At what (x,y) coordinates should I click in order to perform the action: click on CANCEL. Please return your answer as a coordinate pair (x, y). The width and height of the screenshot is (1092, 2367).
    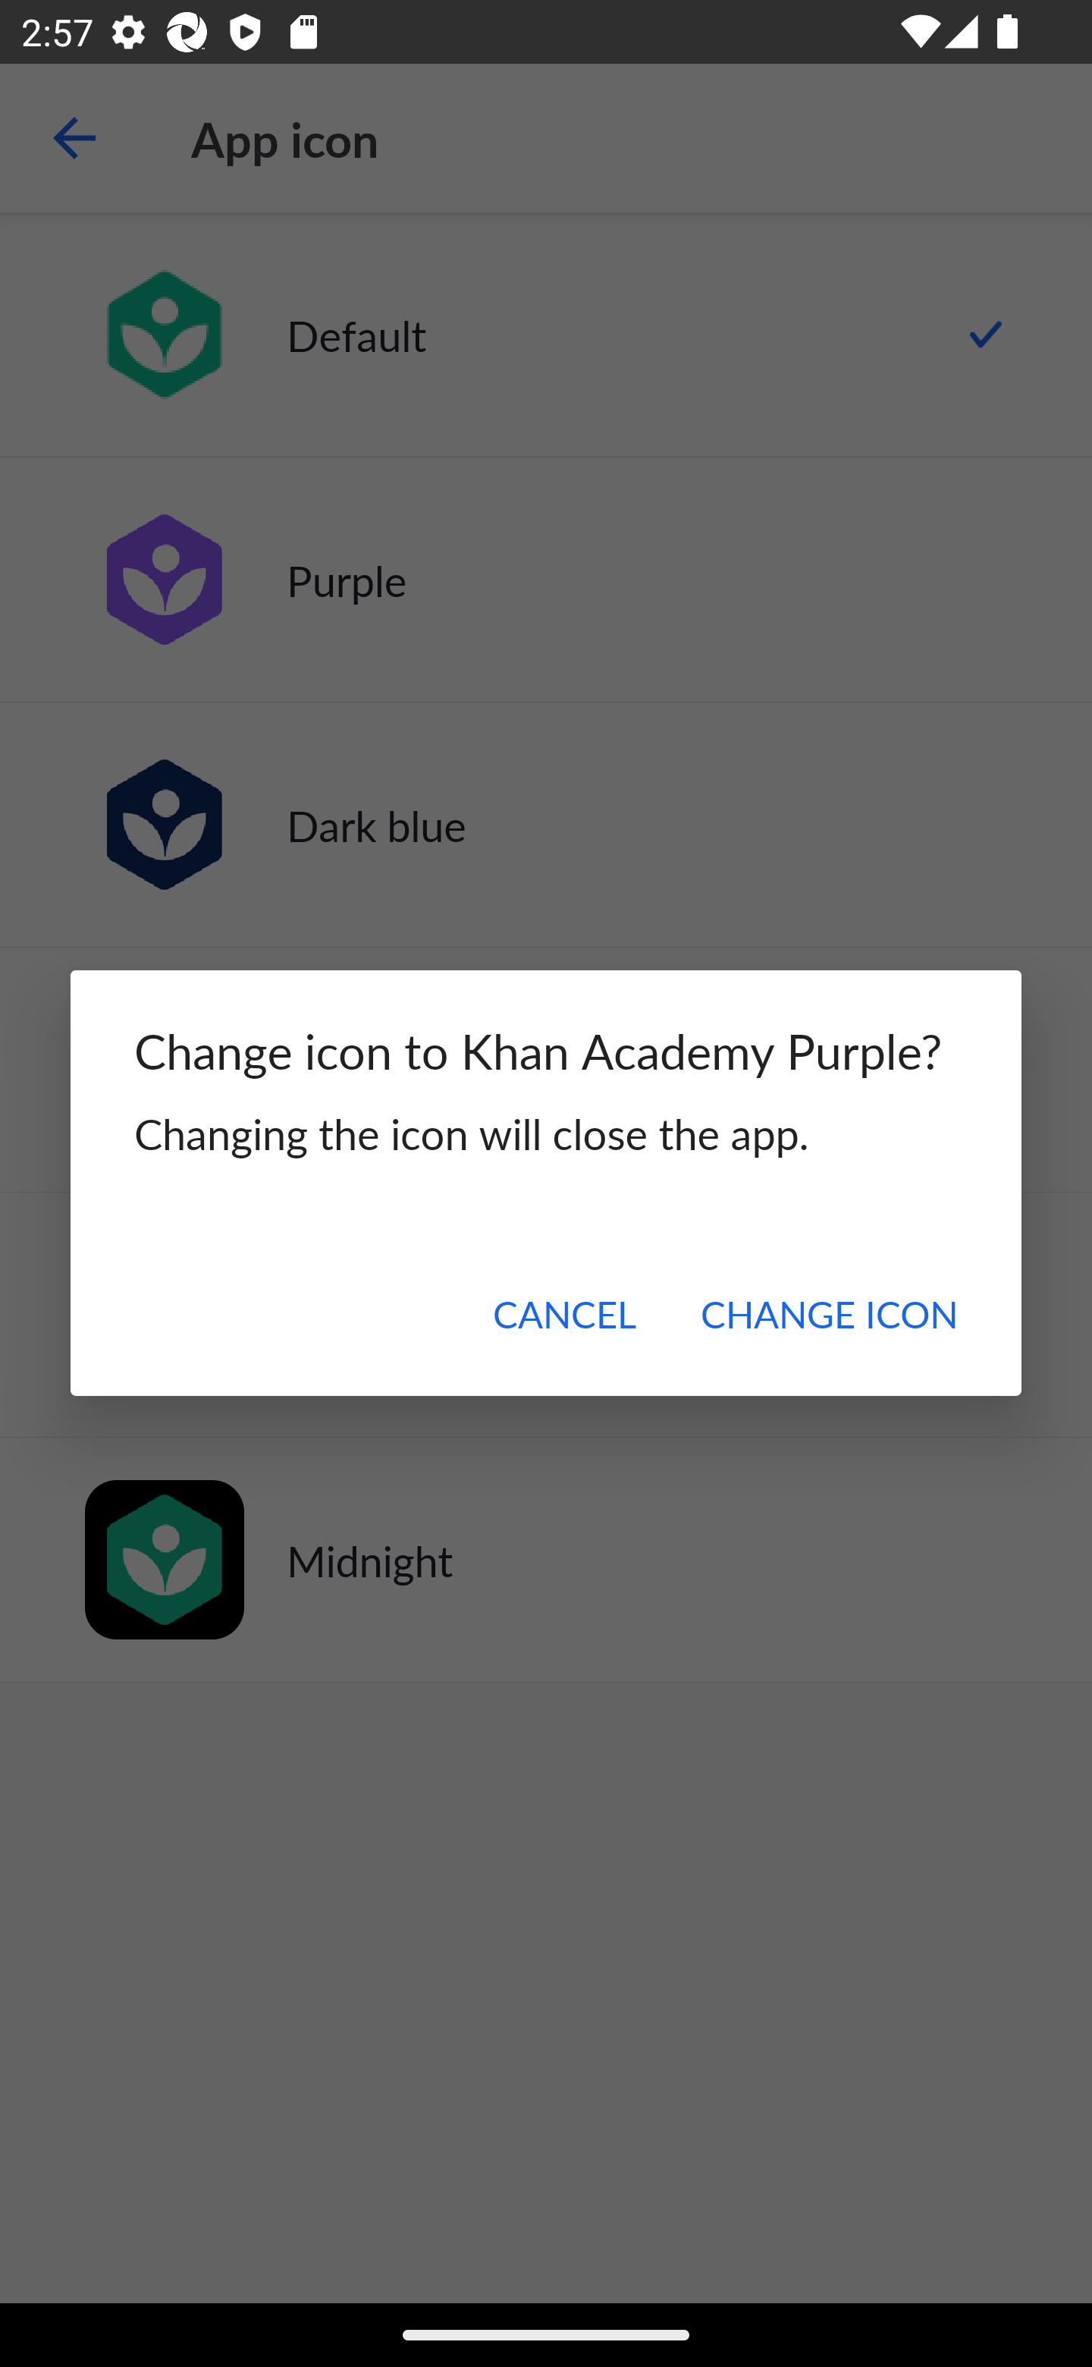
    Looking at the image, I should click on (564, 1314).